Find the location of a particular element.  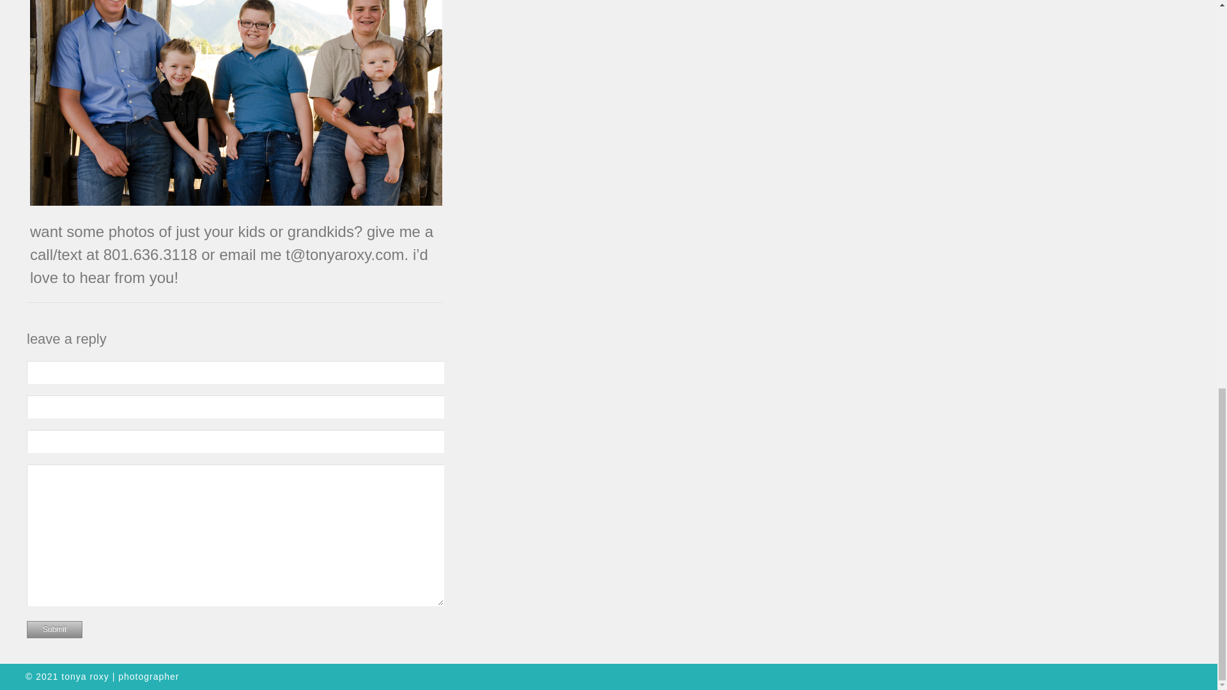

Kids Photography Utah County-5310 is located at coordinates (235, 102).